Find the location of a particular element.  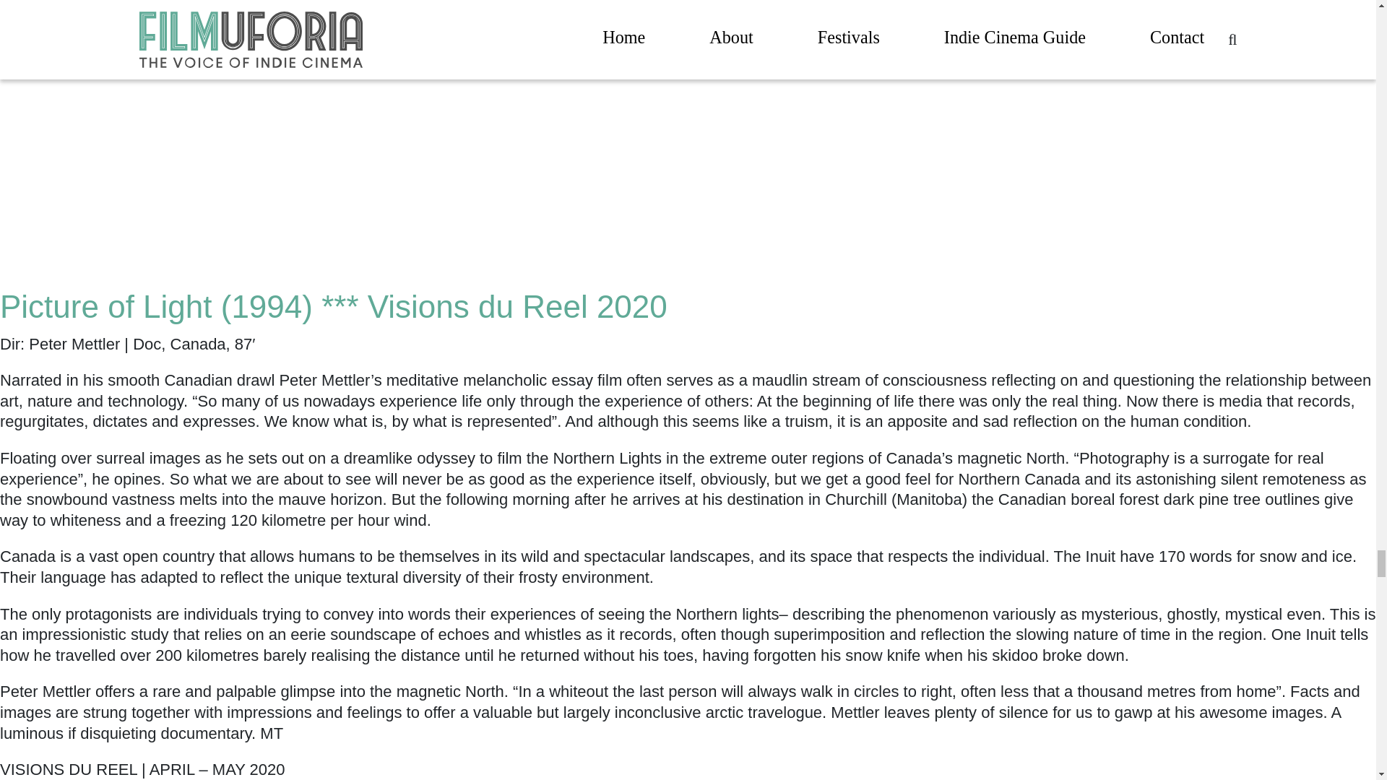

Elena - Official Trailer is located at coordinates (181, 97).